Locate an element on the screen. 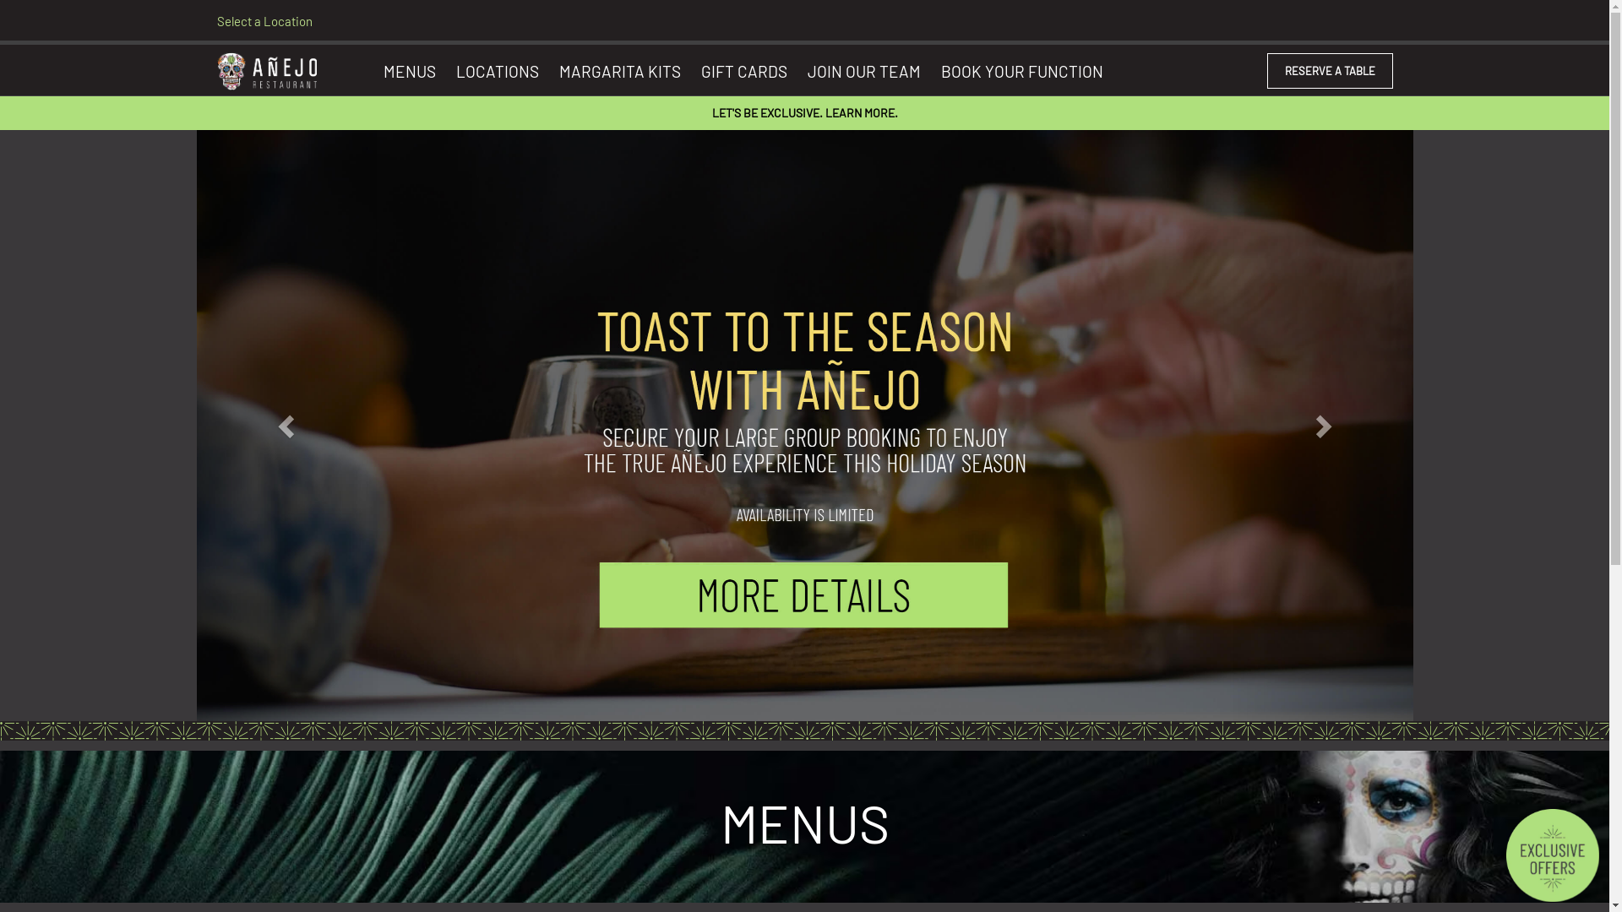 The height and width of the screenshot is (912, 1622). Select a Location is located at coordinates (266, 21).